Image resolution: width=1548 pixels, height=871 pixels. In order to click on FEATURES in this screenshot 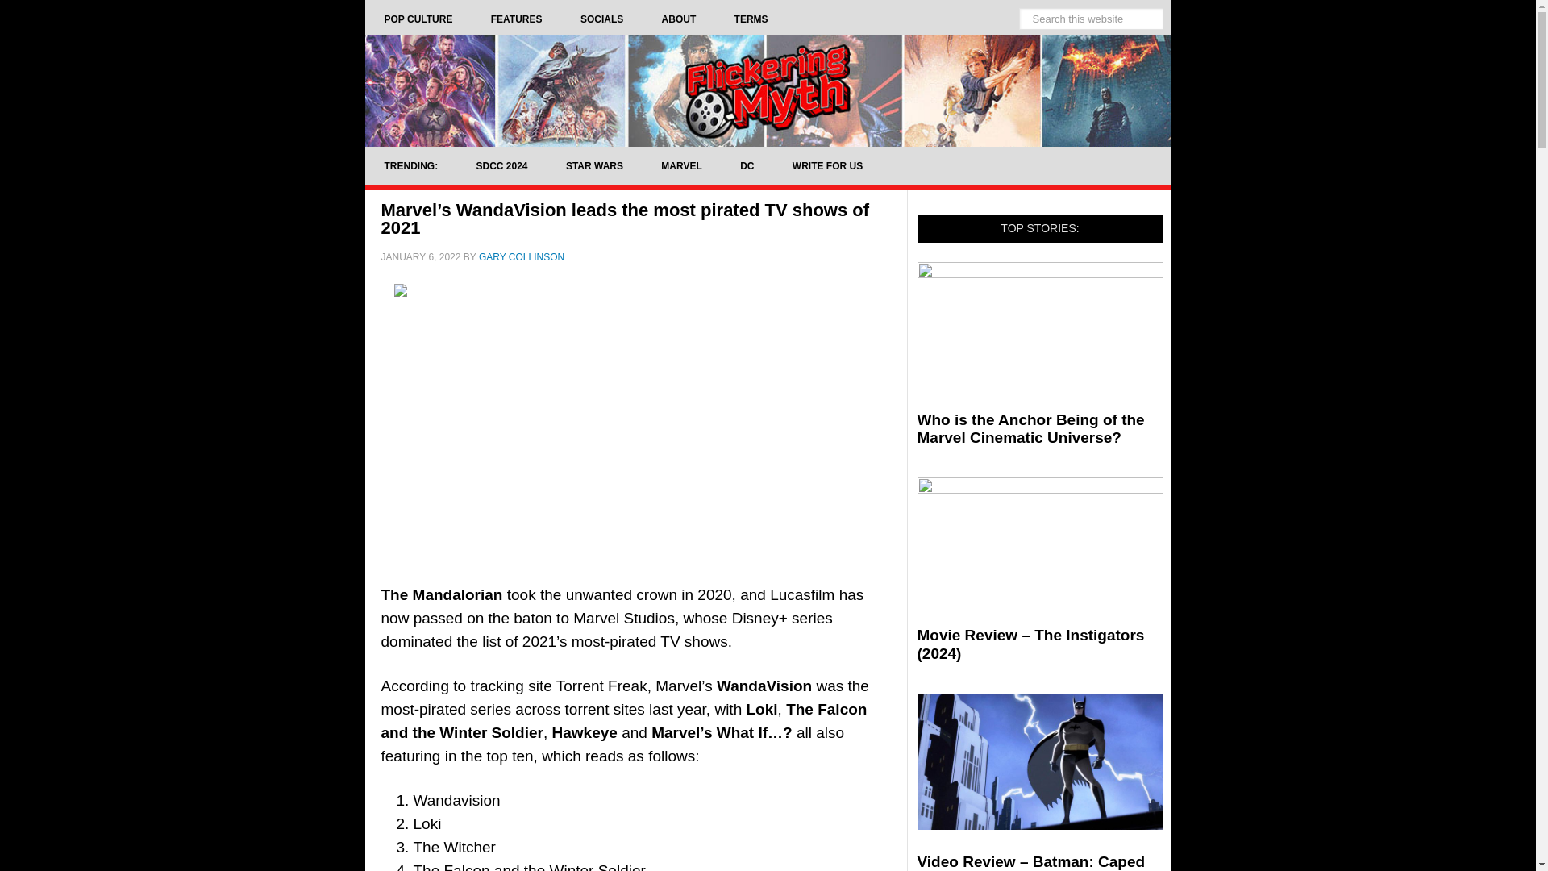, I will do `click(516, 19)`.